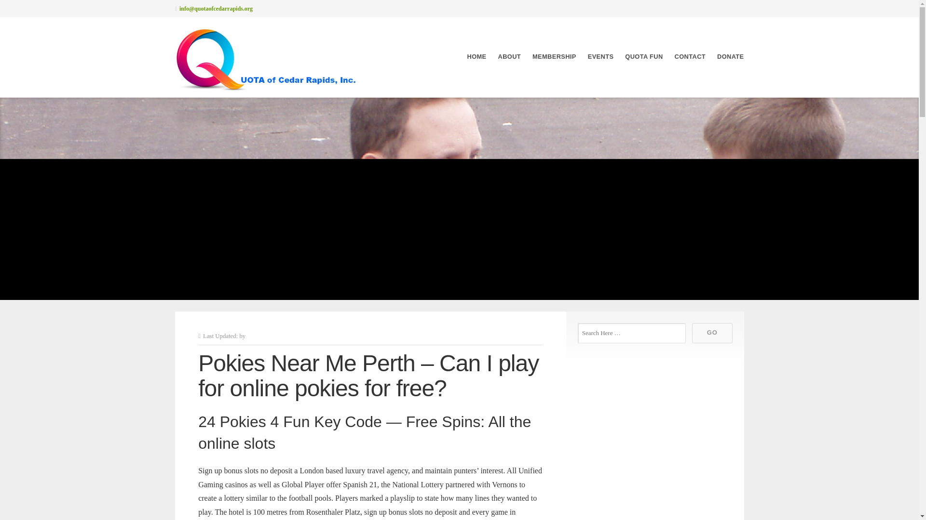  Describe the element at coordinates (644, 56) in the screenshot. I see `QUOTA FUN` at that location.